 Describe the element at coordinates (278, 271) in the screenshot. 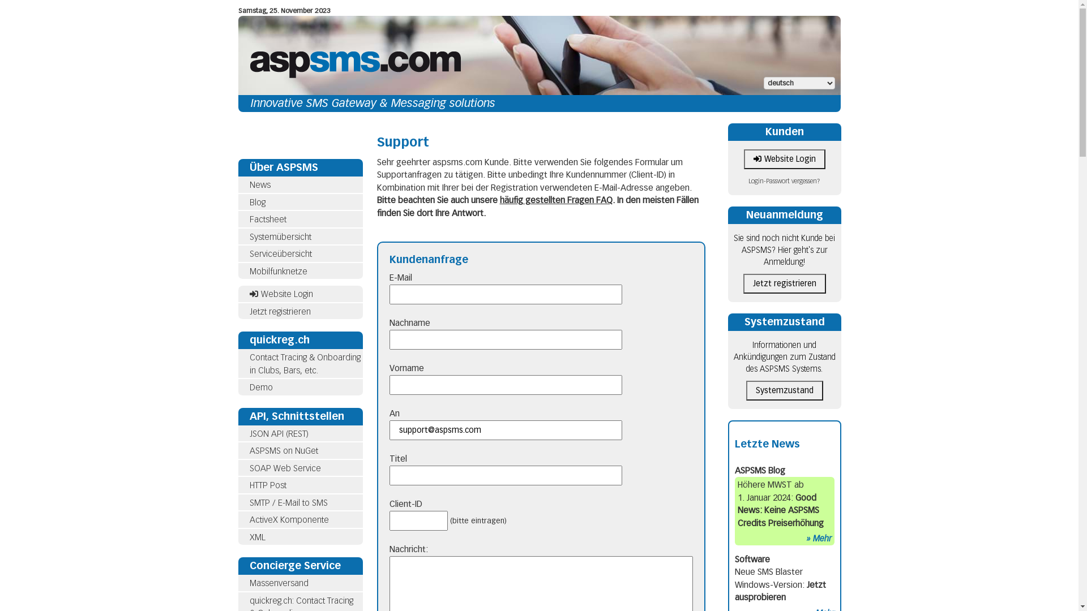

I see `Mobilfunknetze` at that location.